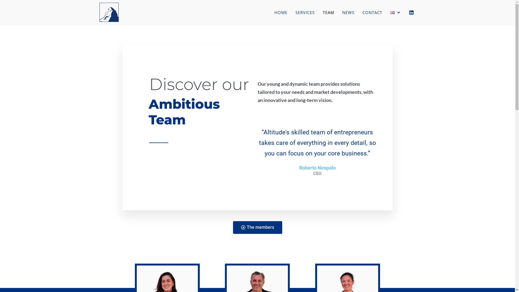 The width and height of the screenshot is (519, 292). I want to click on SERVICES, so click(305, 12).